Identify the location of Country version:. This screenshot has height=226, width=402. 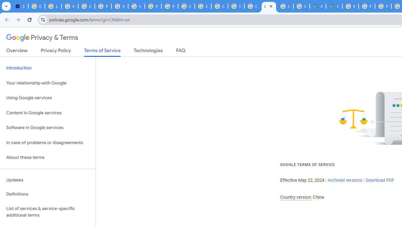
(296, 197).